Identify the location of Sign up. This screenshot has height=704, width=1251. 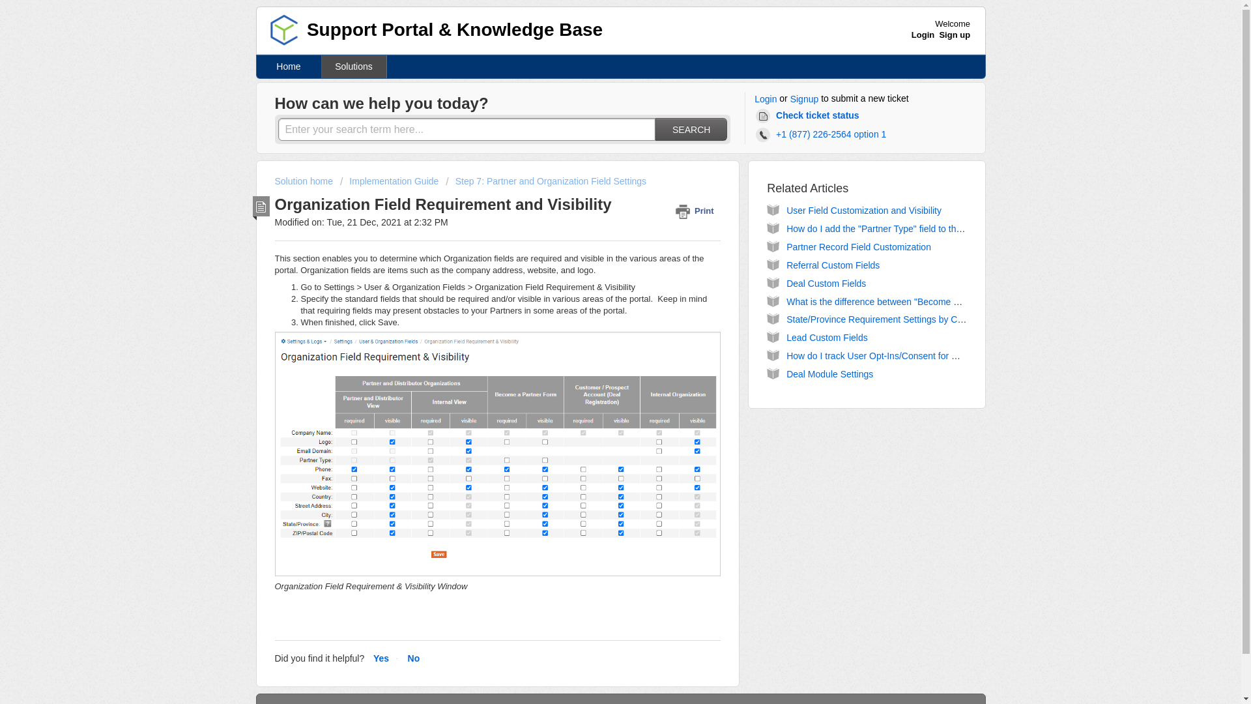
(955, 35).